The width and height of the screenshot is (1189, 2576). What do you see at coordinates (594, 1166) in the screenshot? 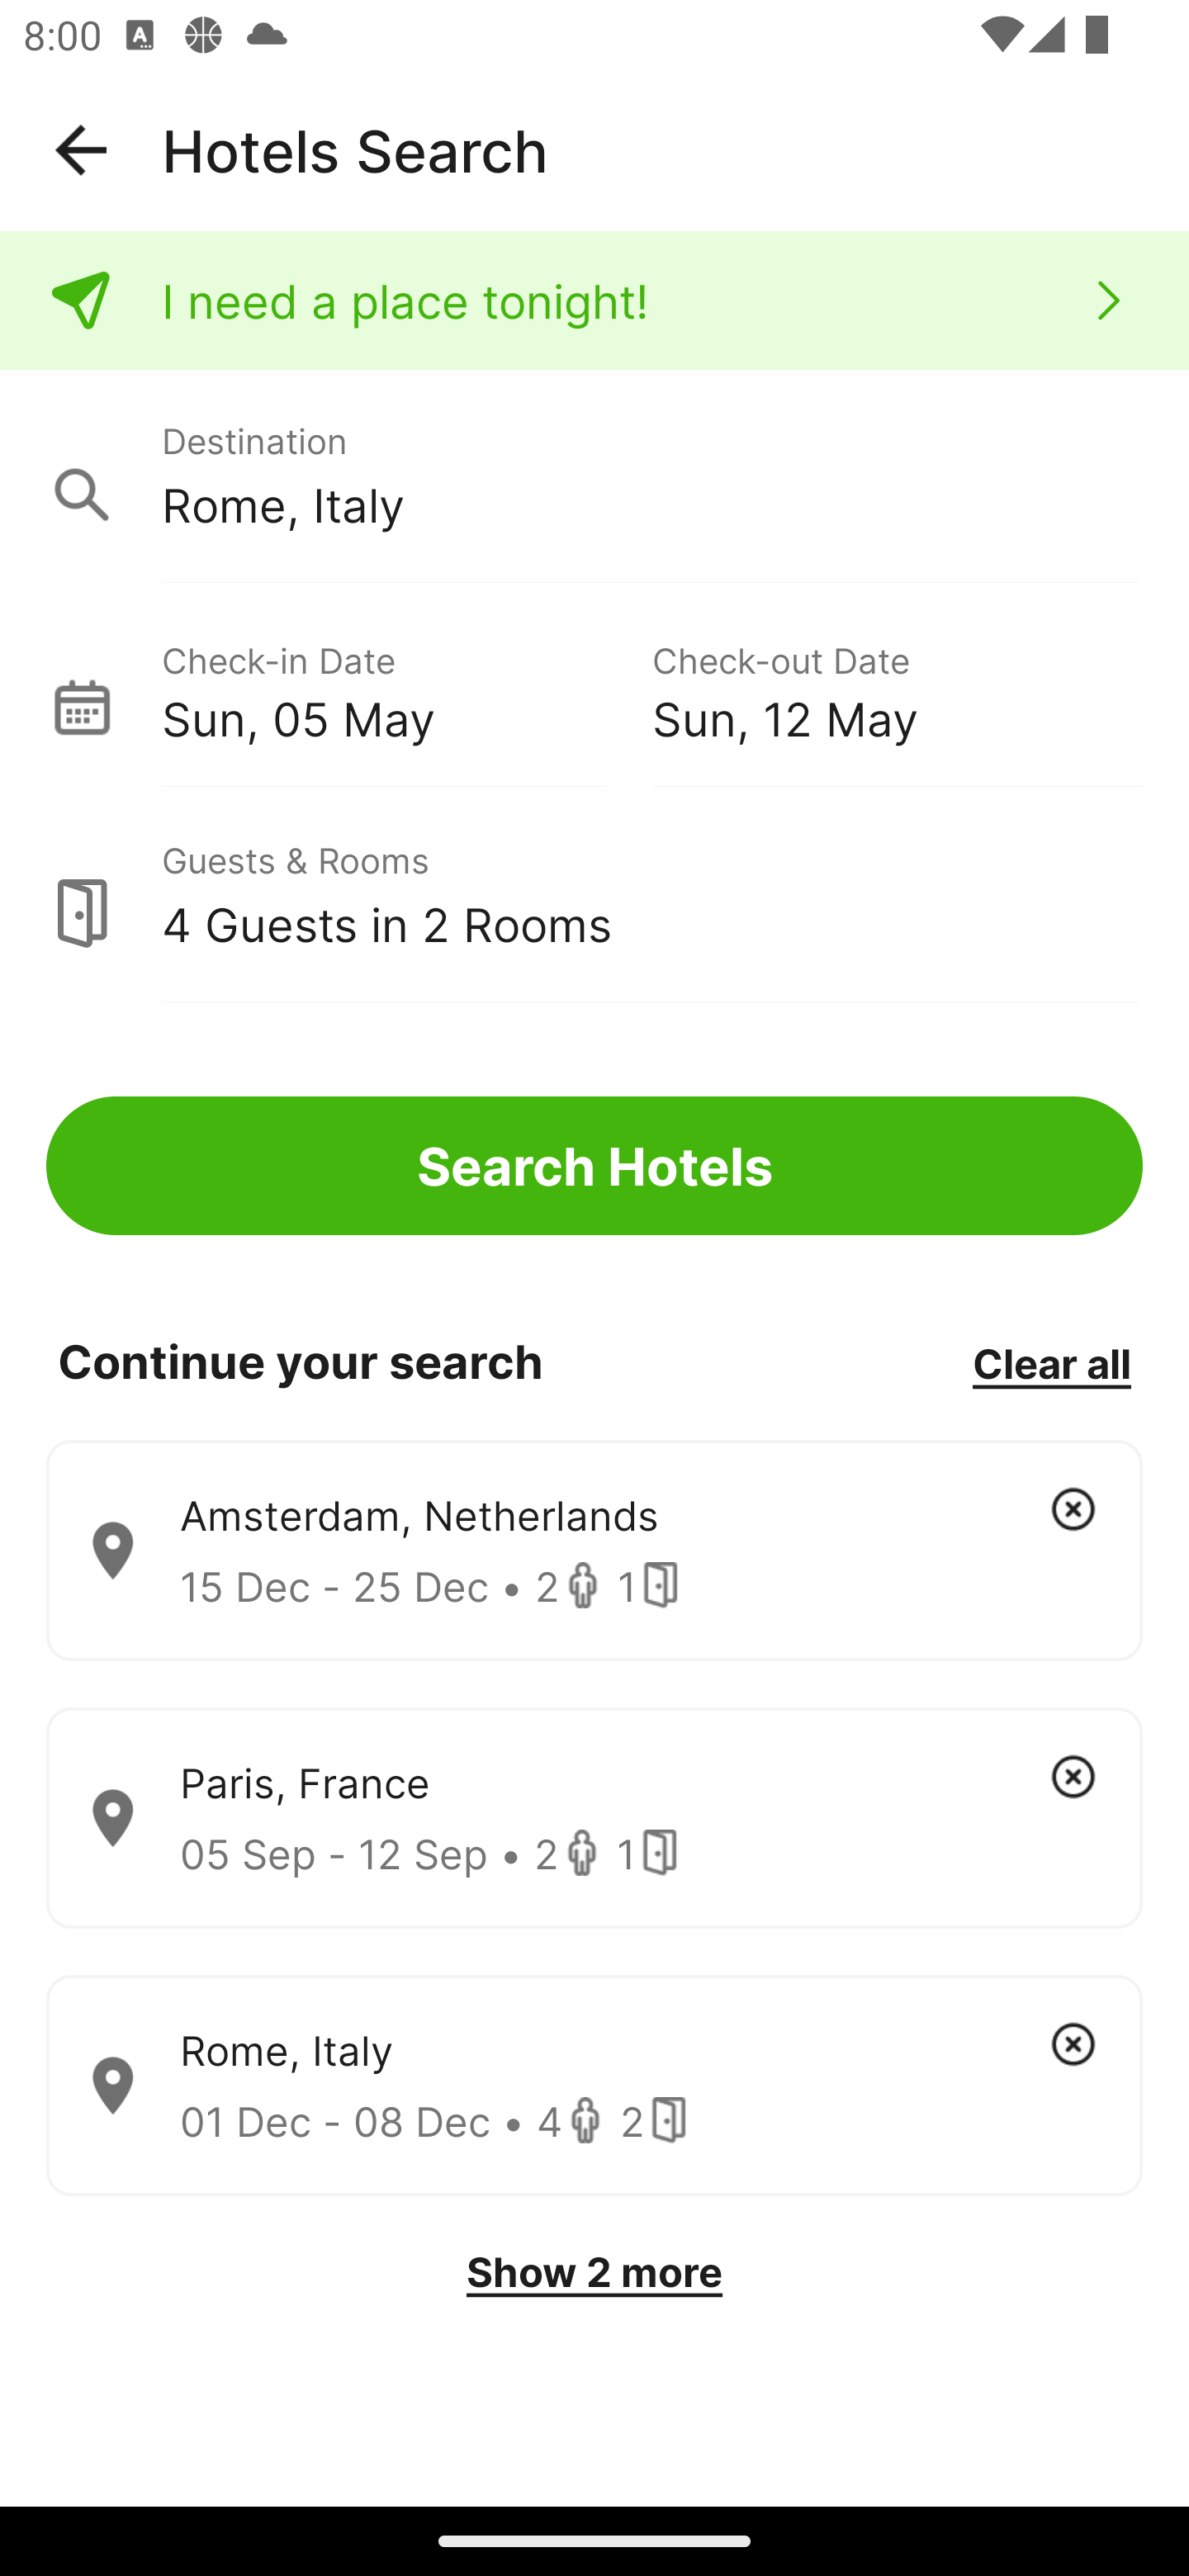
I see `Search Hotels` at bounding box center [594, 1166].